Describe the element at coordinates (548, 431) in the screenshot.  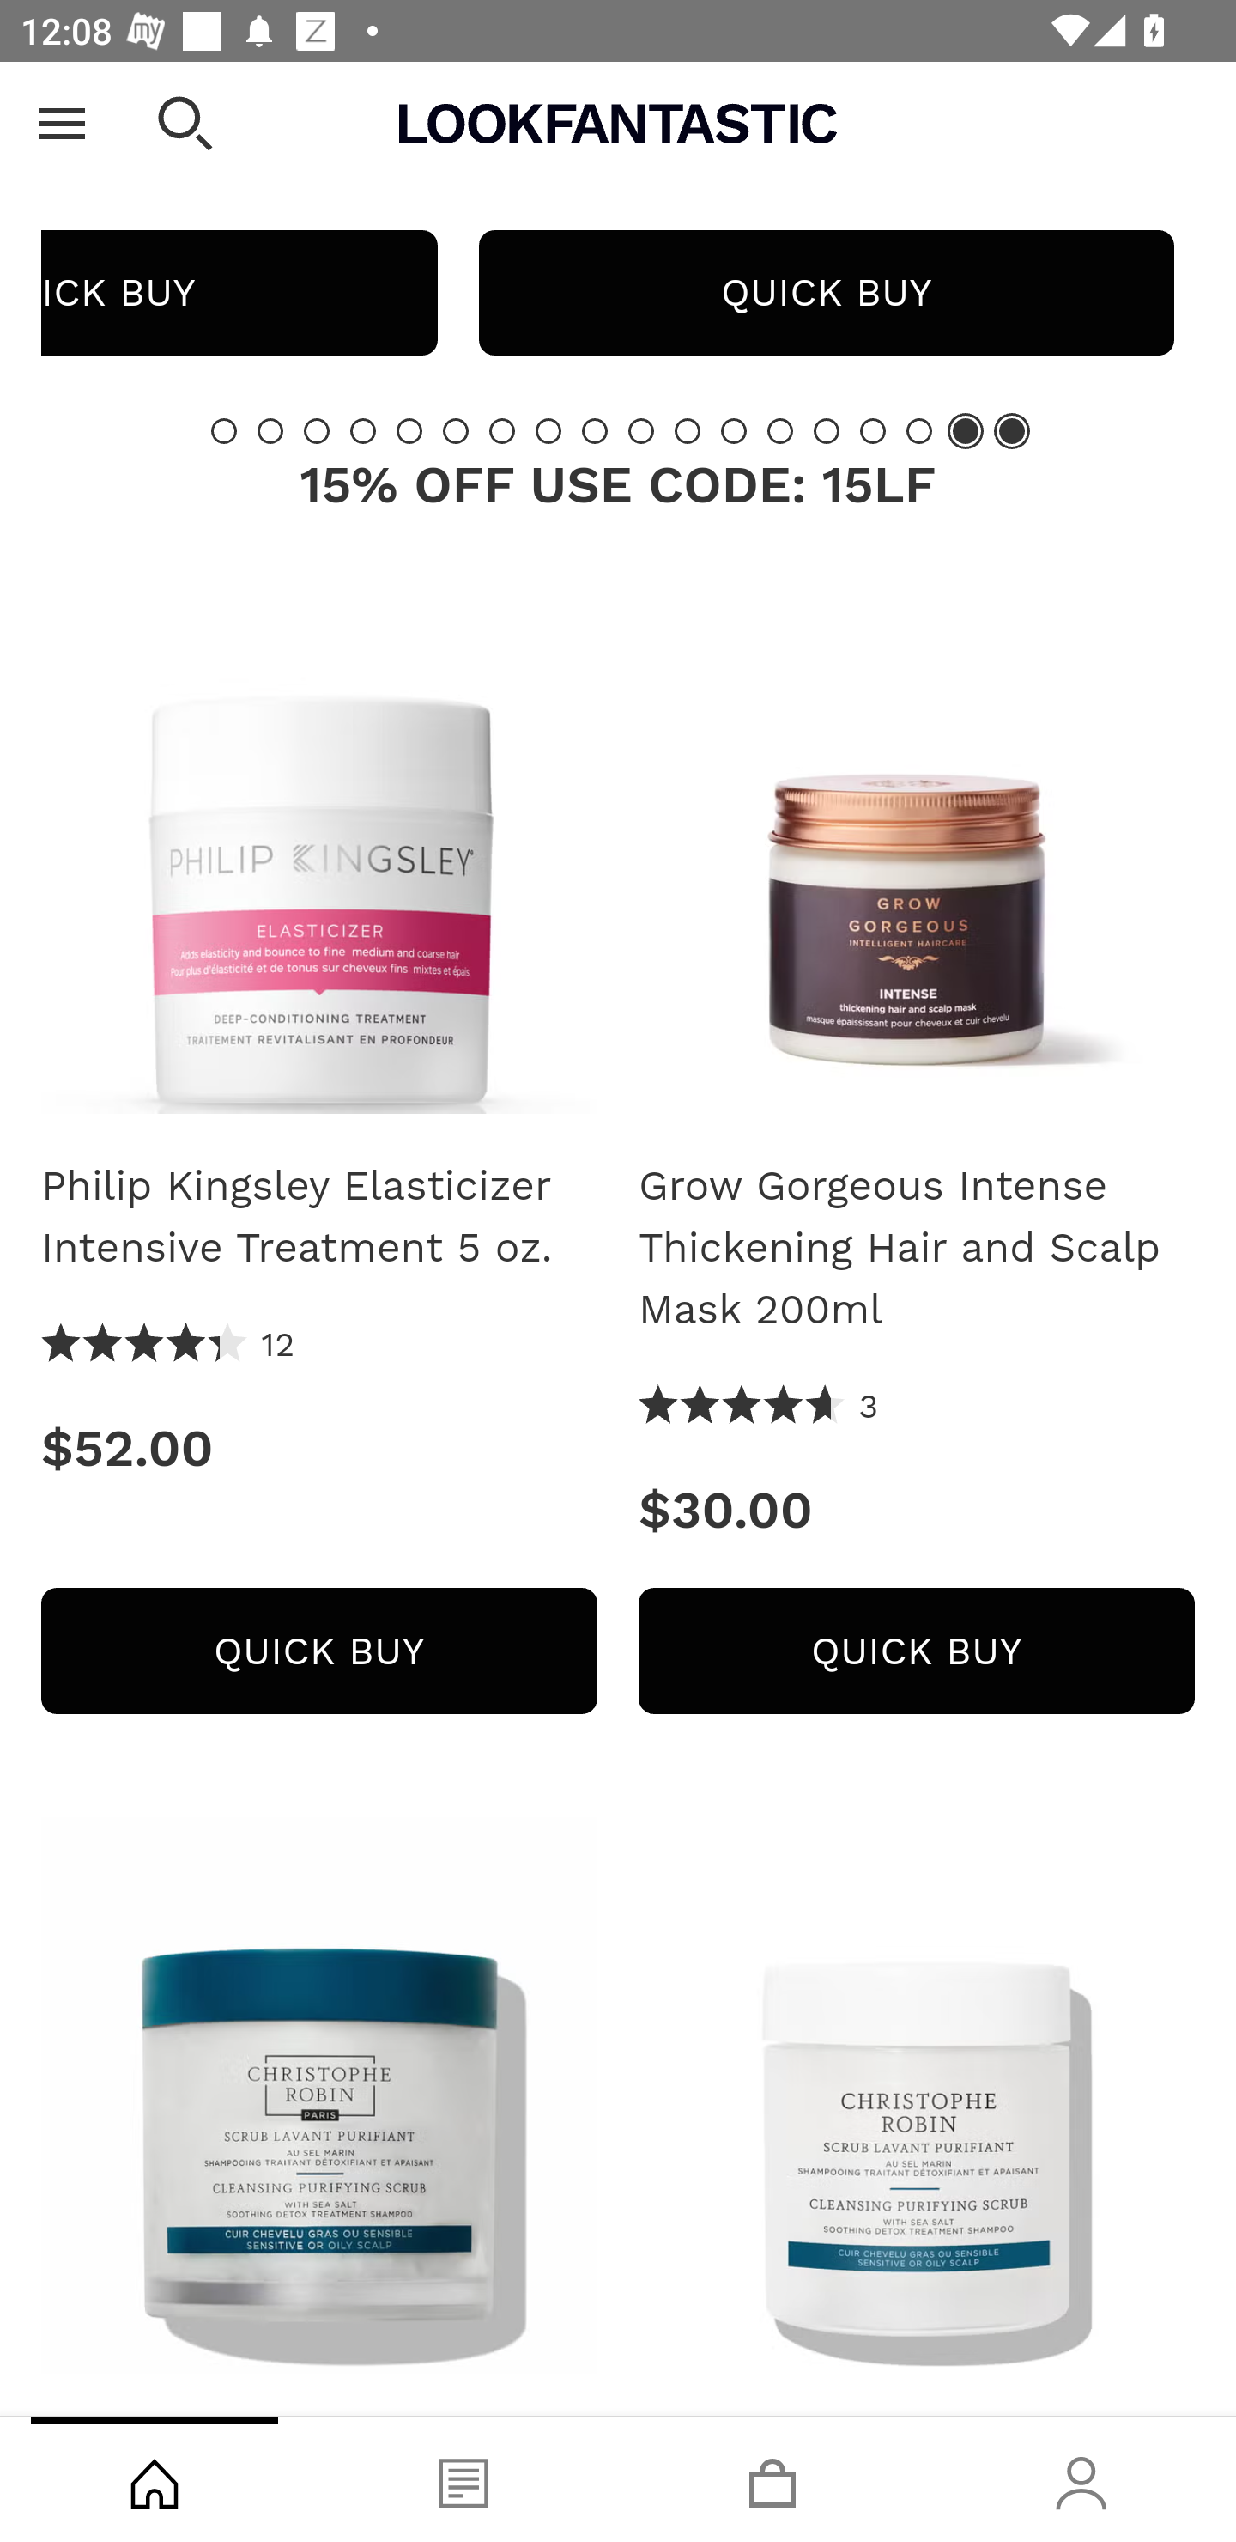
I see `Slide 8` at that location.